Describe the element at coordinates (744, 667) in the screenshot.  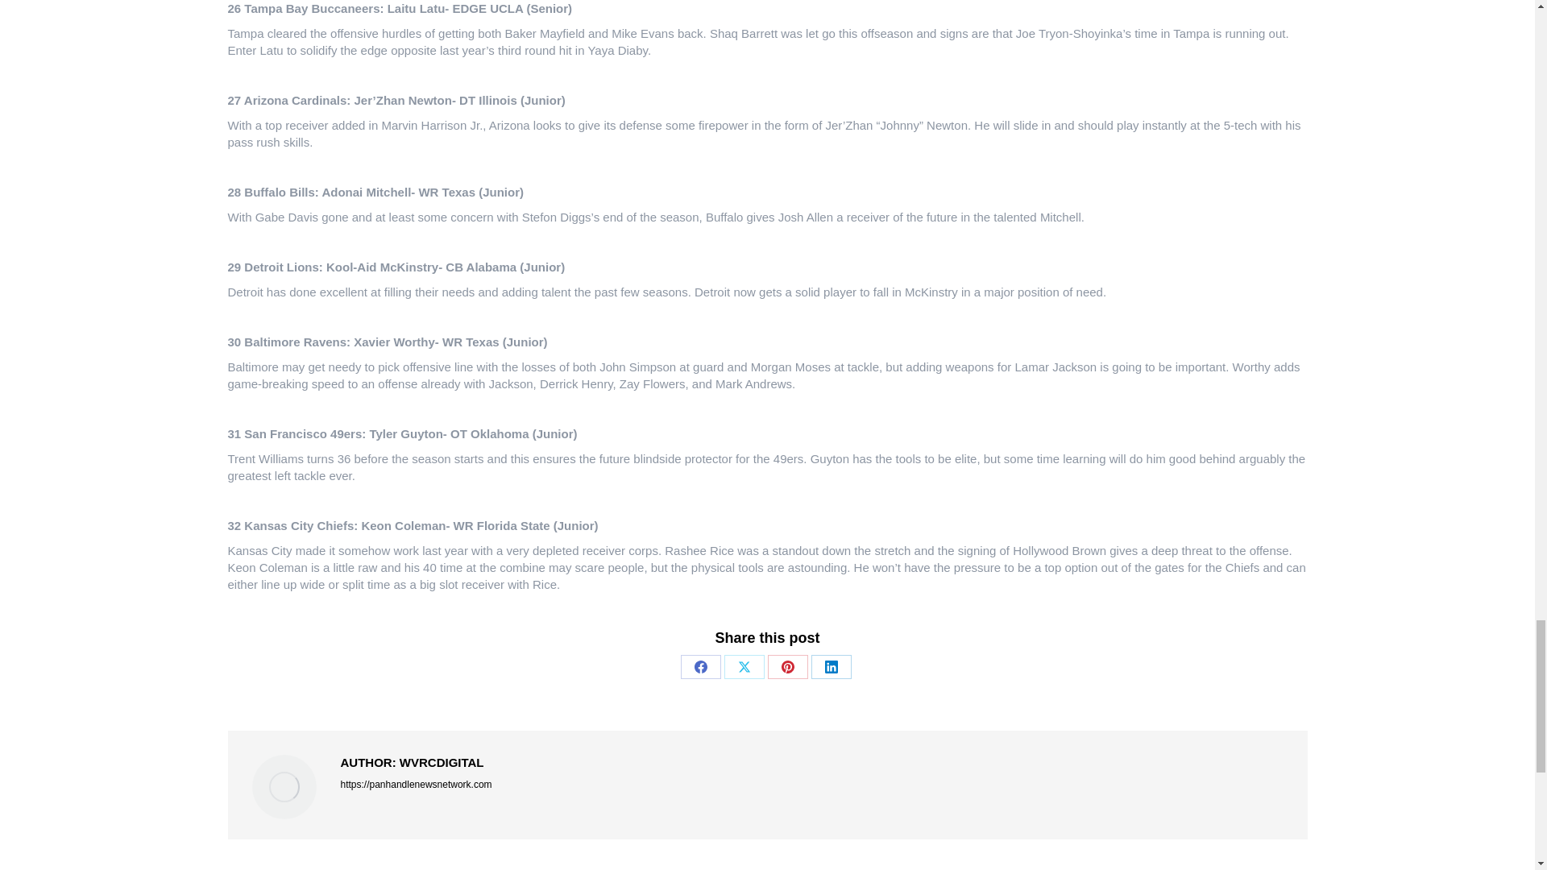
I see `X` at that location.